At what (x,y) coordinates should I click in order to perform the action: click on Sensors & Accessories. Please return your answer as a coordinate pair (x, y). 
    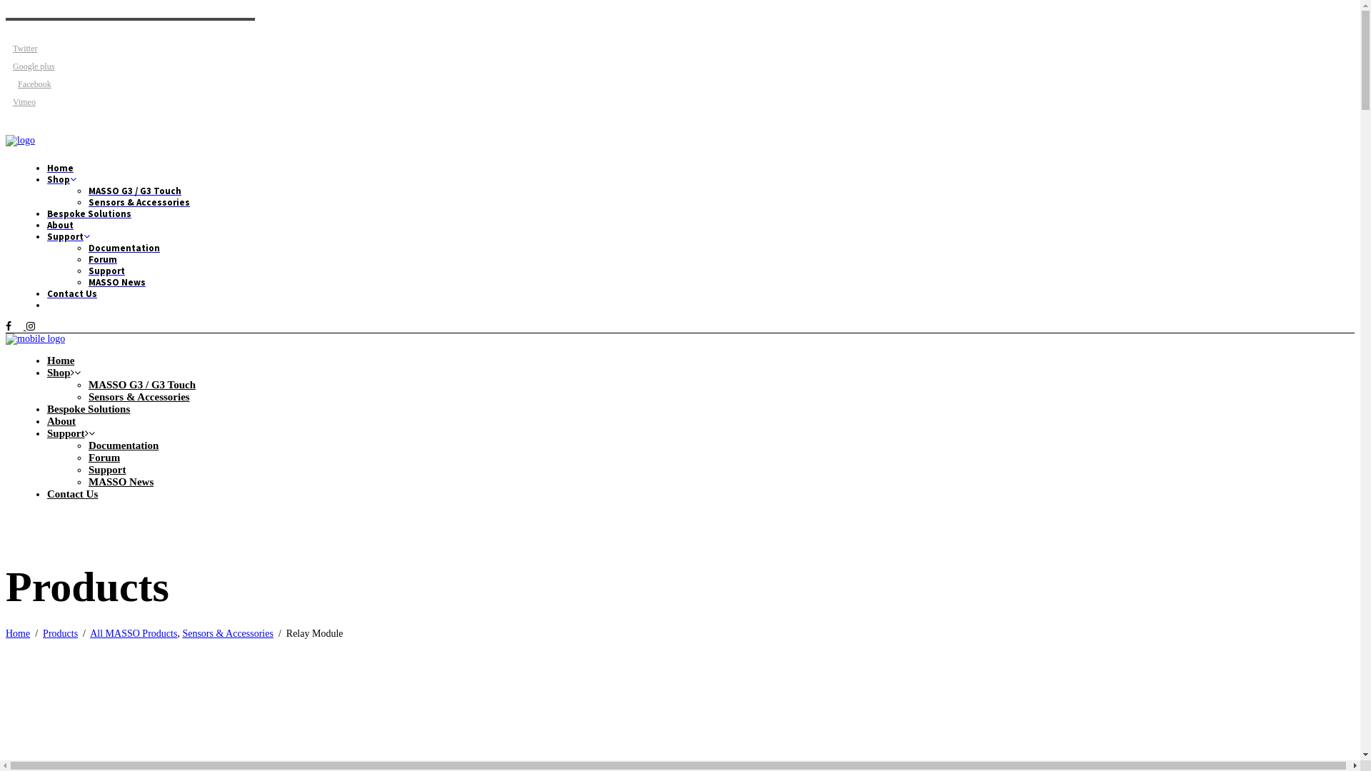
    Looking at the image, I should click on (139, 397).